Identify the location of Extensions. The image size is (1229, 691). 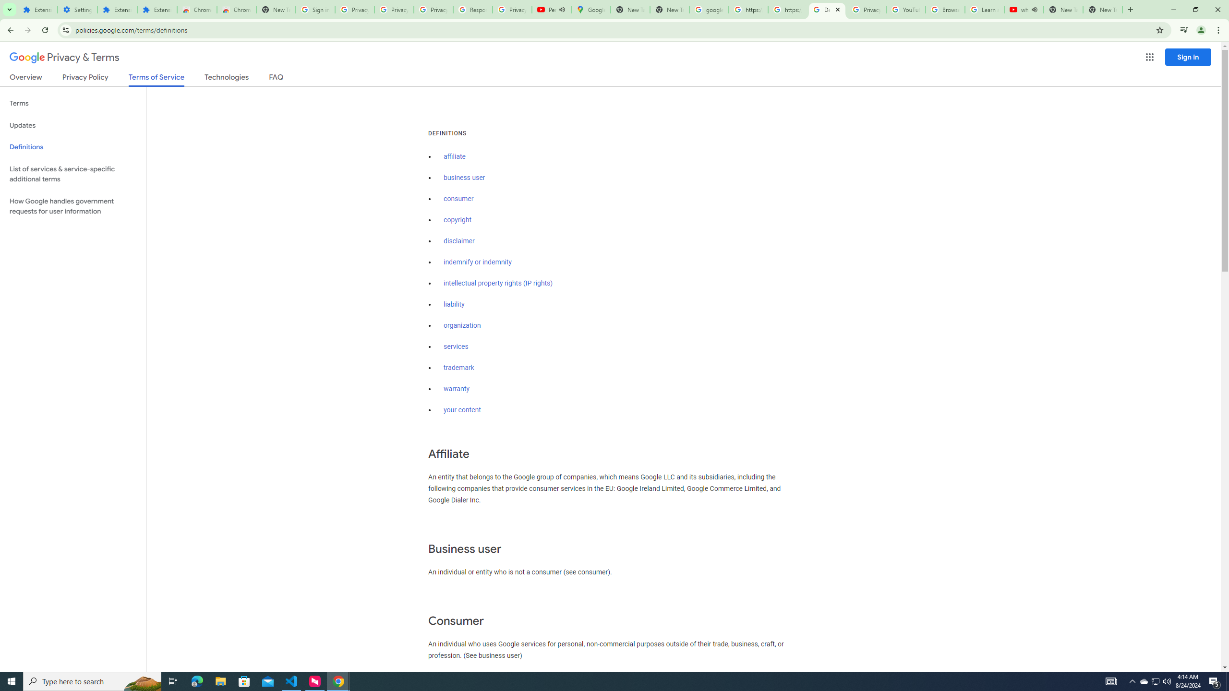
(157, 10).